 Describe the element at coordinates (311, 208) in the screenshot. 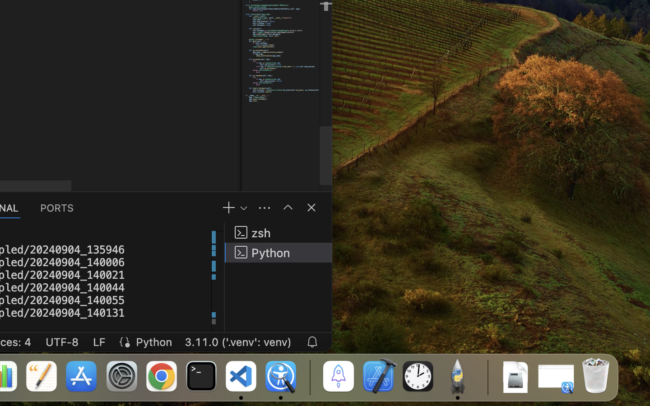

I see `` at that location.